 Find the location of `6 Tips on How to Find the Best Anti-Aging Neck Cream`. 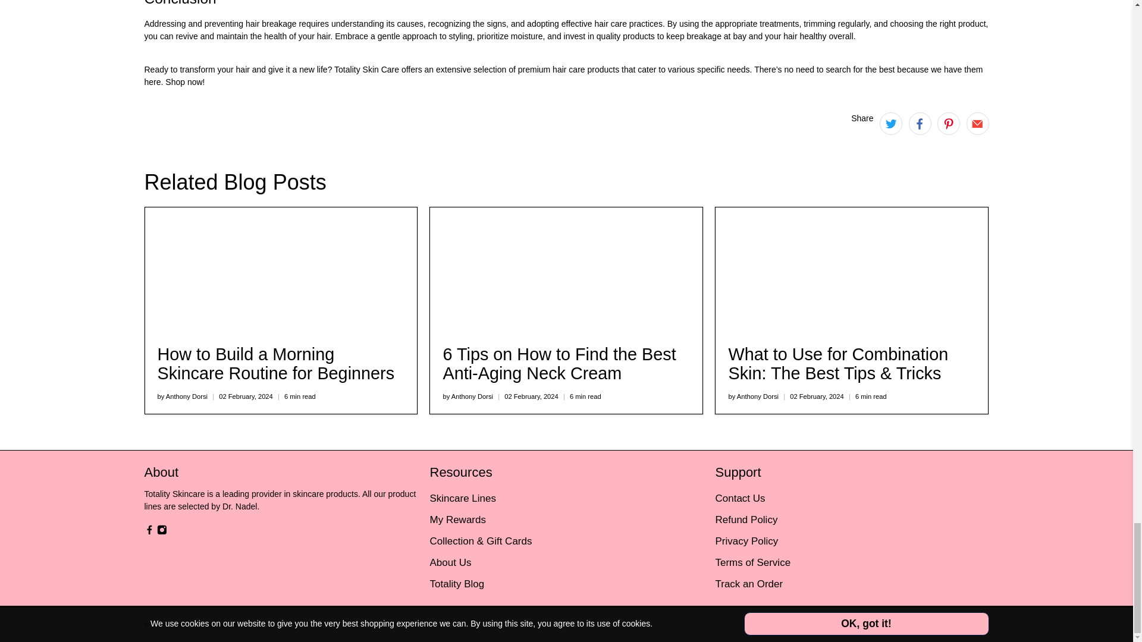

6 Tips on How to Find the Best Anti-Aging Neck Cream is located at coordinates (559, 363).